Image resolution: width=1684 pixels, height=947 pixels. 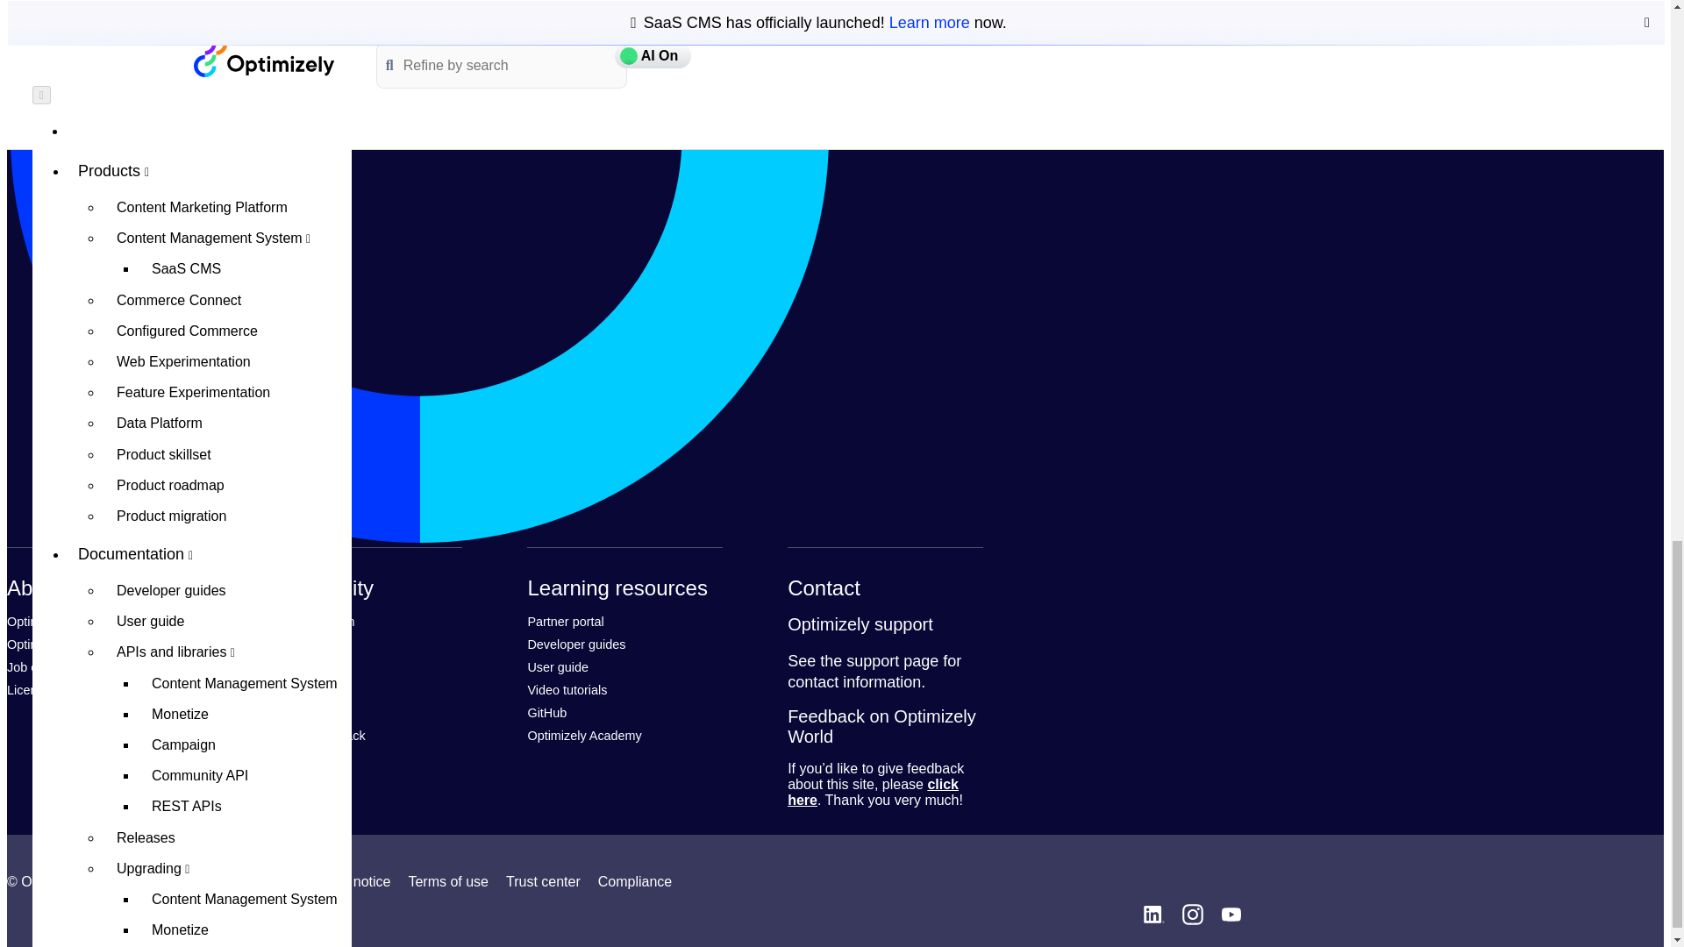 I want to click on Developer guides, so click(x=575, y=644).